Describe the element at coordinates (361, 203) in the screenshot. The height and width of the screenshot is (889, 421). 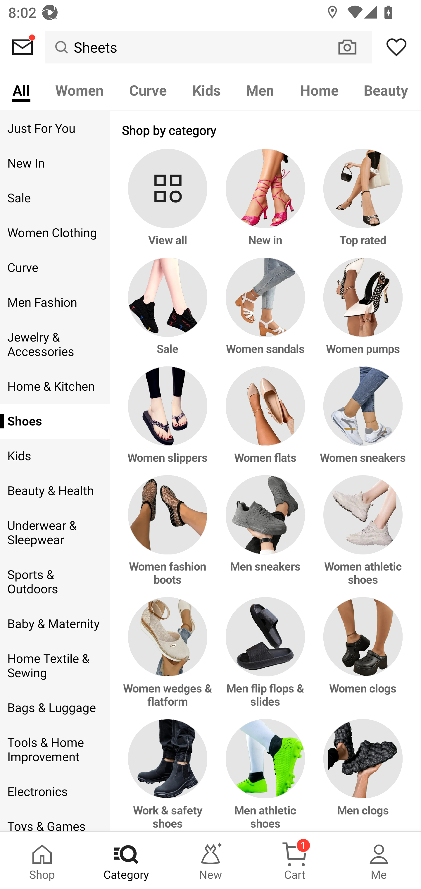
I see `Top rated` at that location.